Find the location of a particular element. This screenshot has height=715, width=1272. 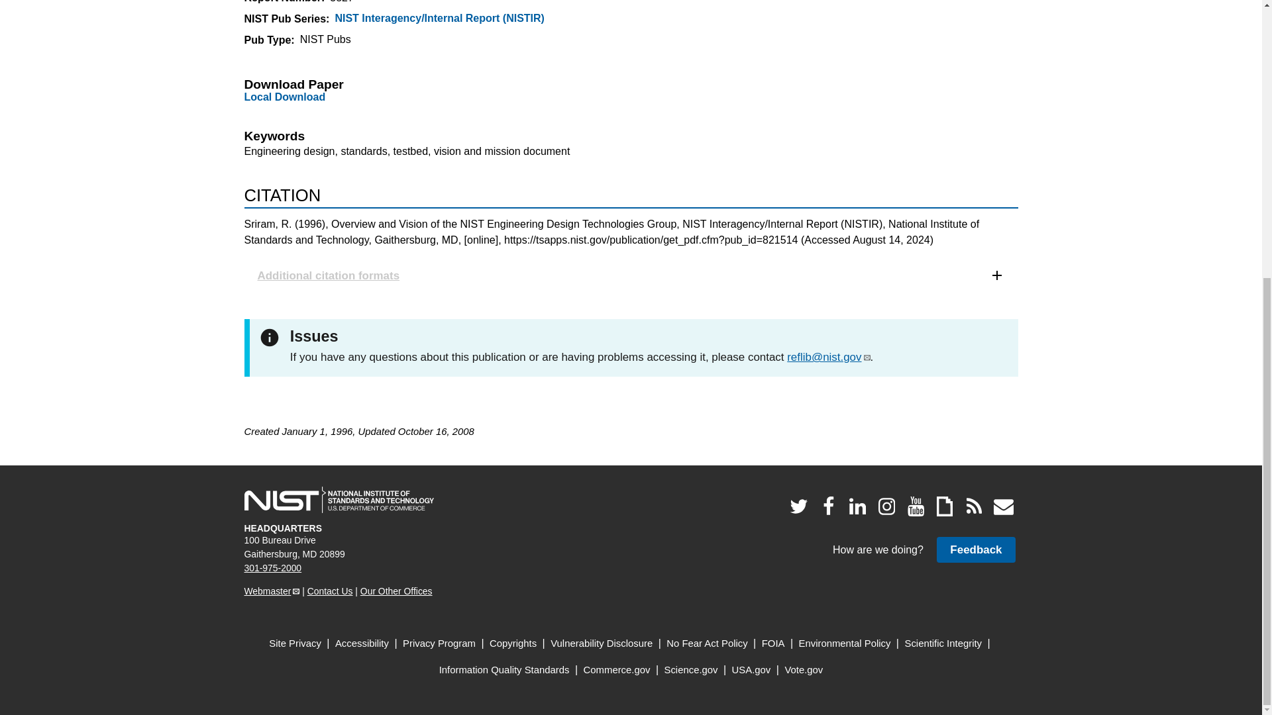

Contact Us is located at coordinates (330, 591).